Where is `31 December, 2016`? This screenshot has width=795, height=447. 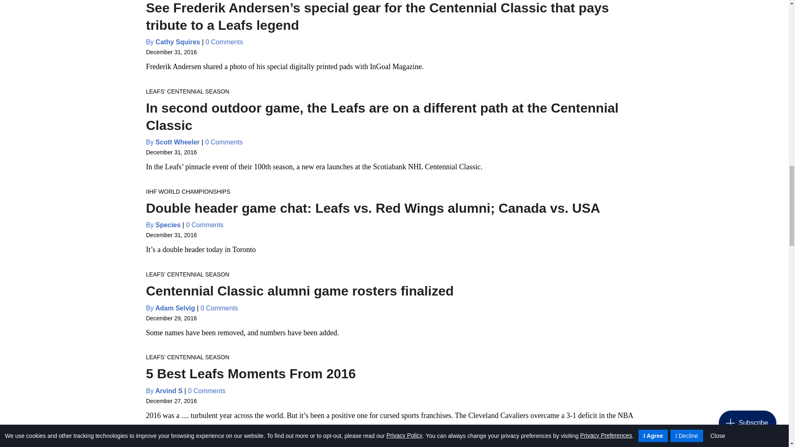 31 December, 2016 is located at coordinates (171, 235).